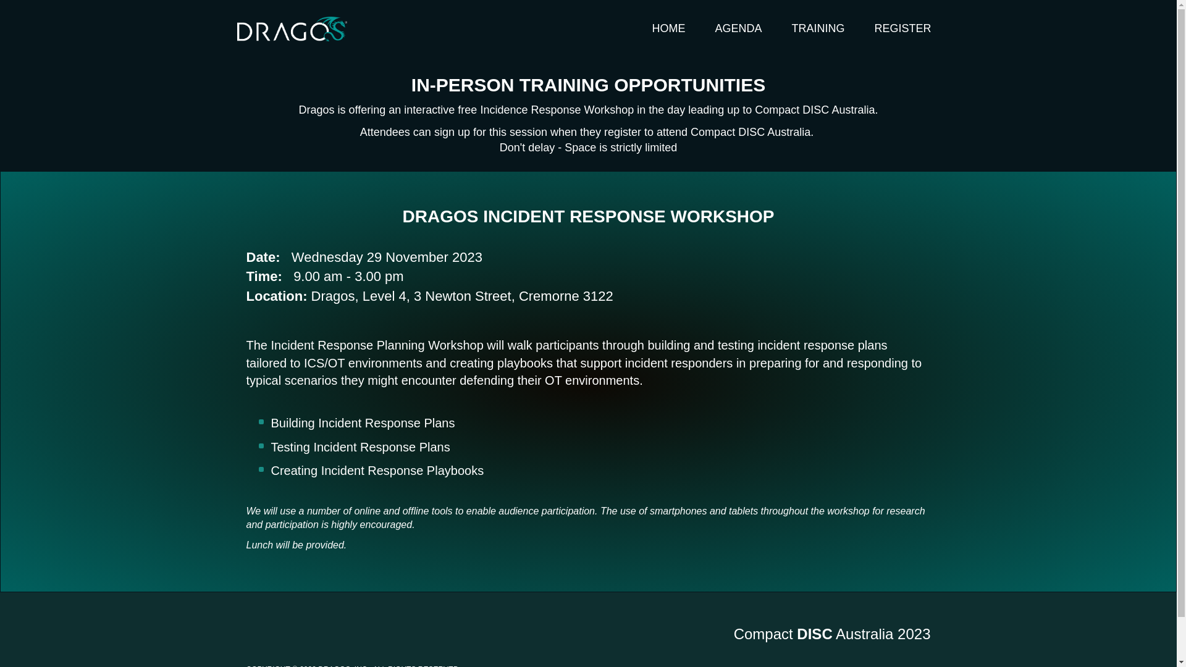 The image size is (1186, 667). What do you see at coordinates (738, 28) in the screenshot?
I see `AGENDA` at bounding box center [738, 28].